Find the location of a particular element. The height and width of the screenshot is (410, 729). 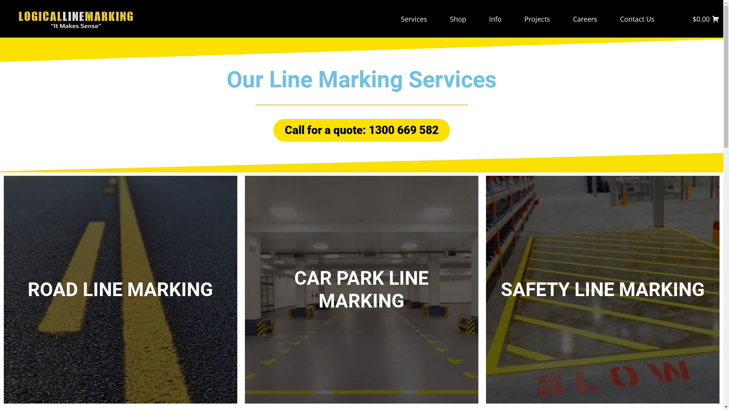

Projects is located at coordinates (537, 19).